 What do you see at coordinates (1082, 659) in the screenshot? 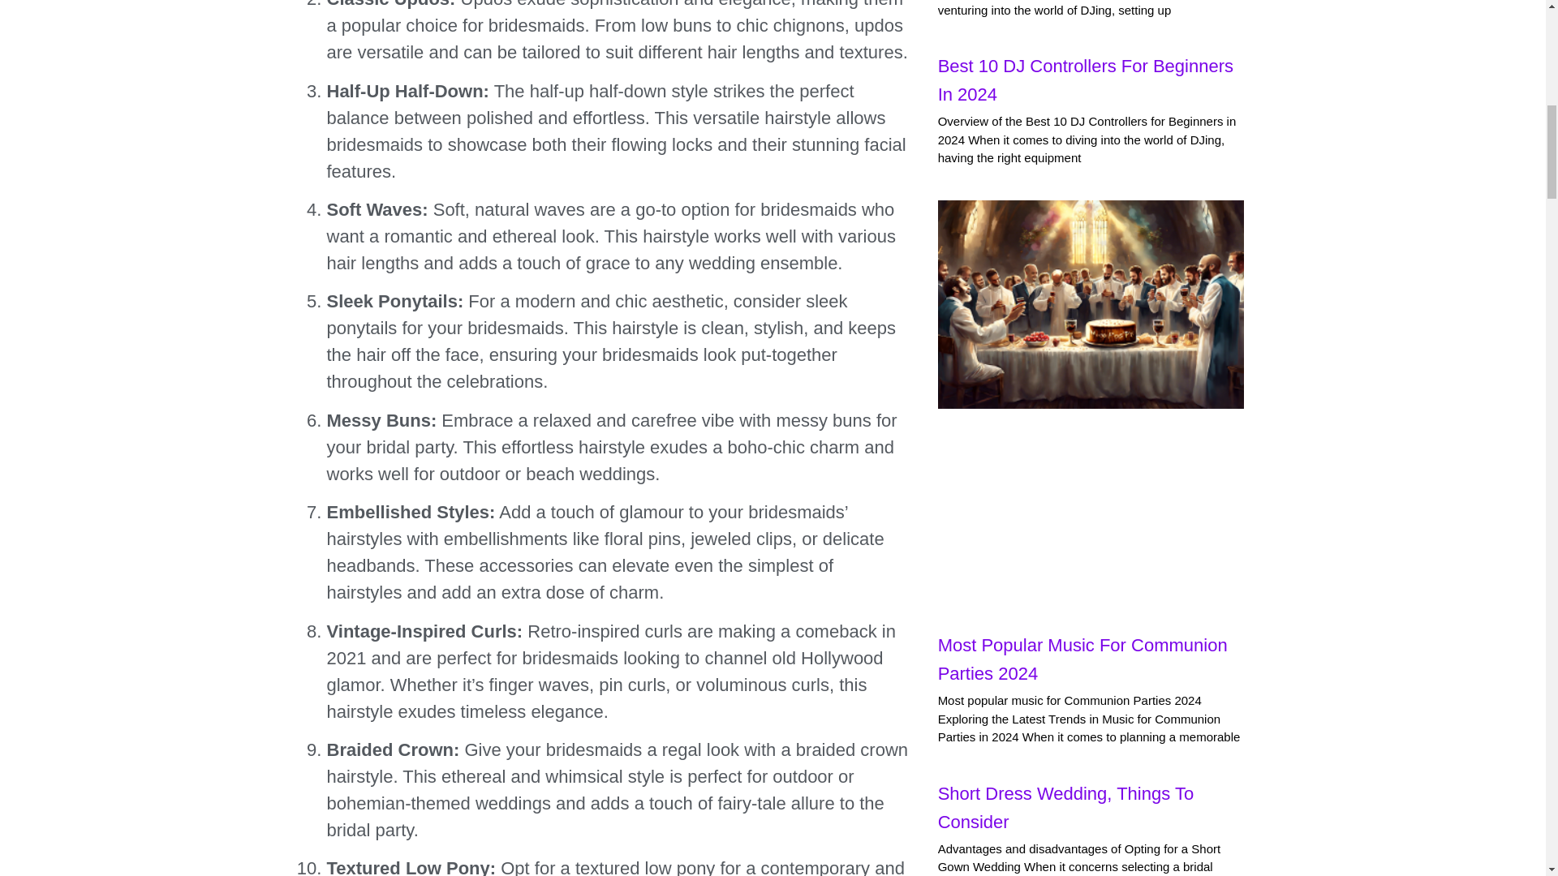
I see `Most Popular Music For Communion Parties 2024` at bounding box center [1082, 659].